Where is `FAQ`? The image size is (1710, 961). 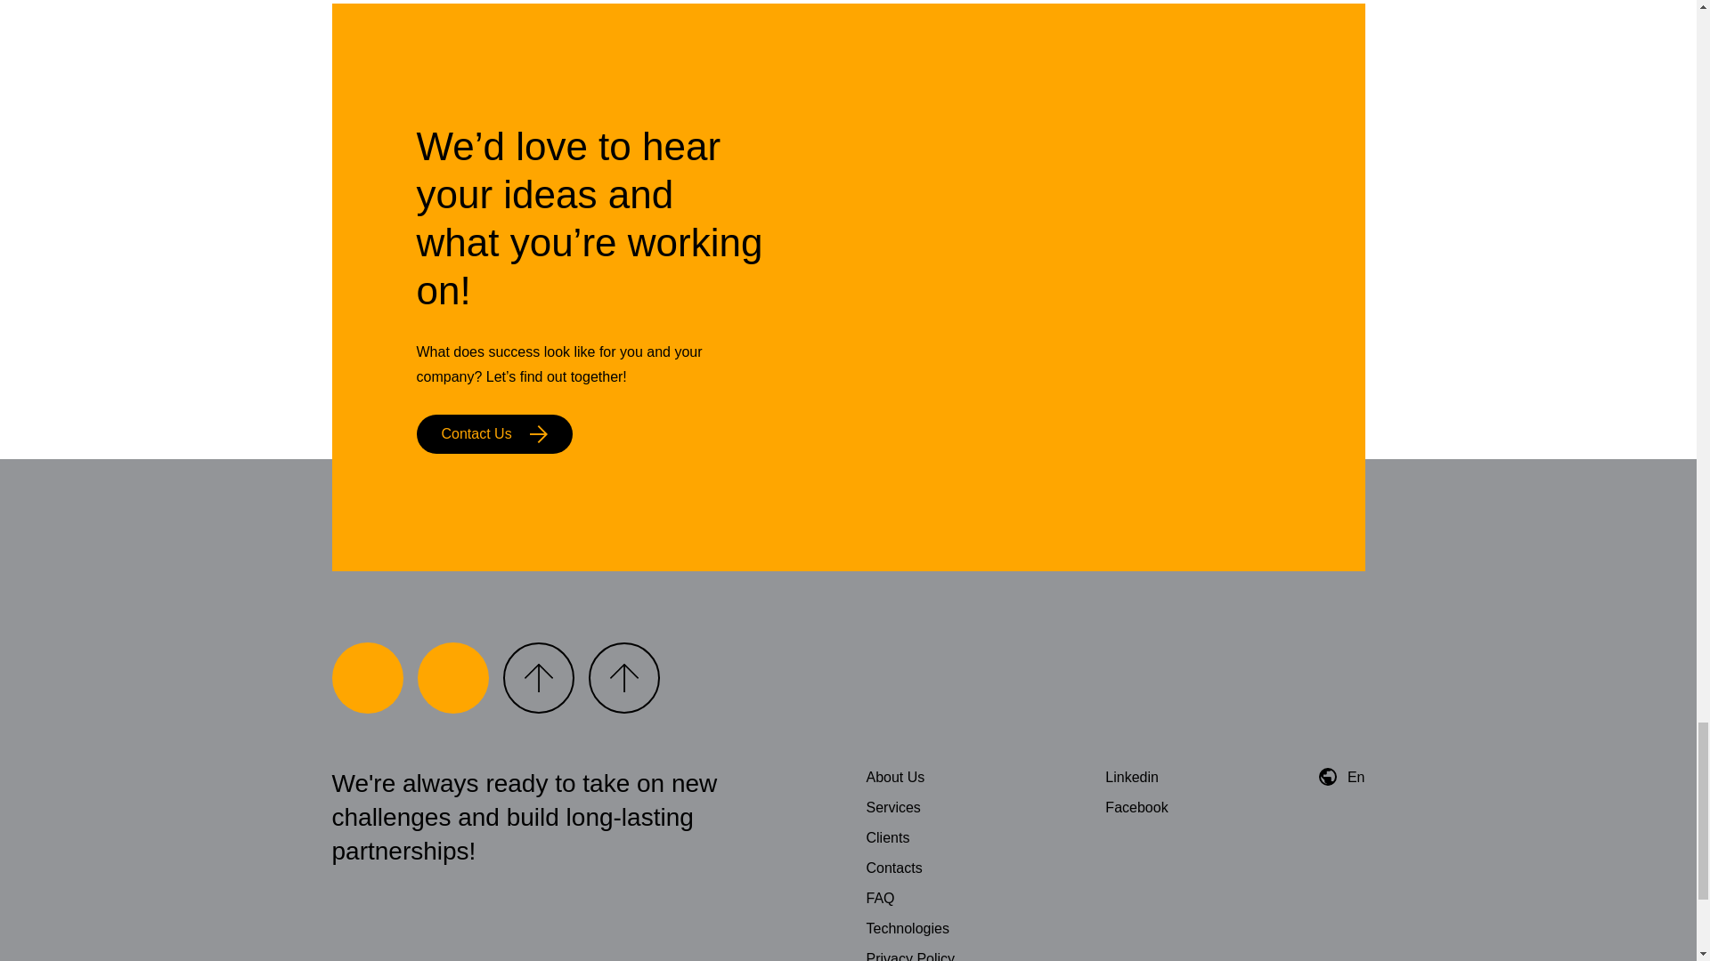
FAQ is located at coordinates (880, 899).